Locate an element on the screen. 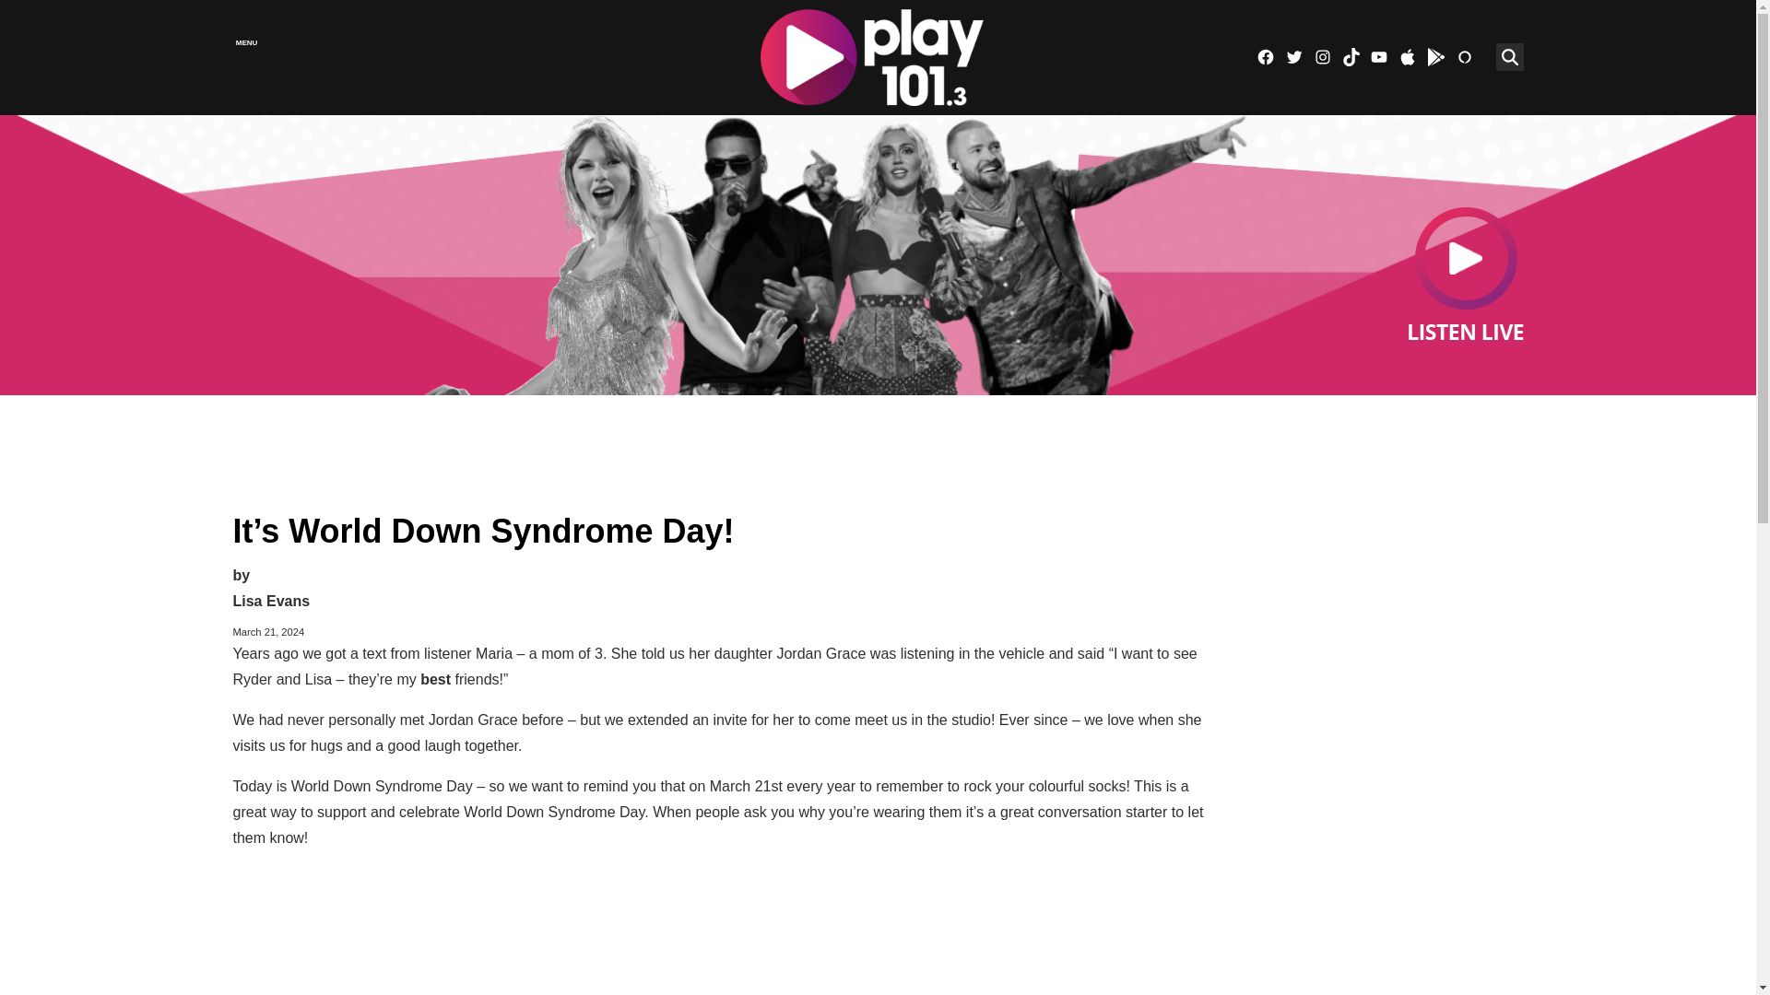  3rd party ad content is located at coordinates (877, 446).